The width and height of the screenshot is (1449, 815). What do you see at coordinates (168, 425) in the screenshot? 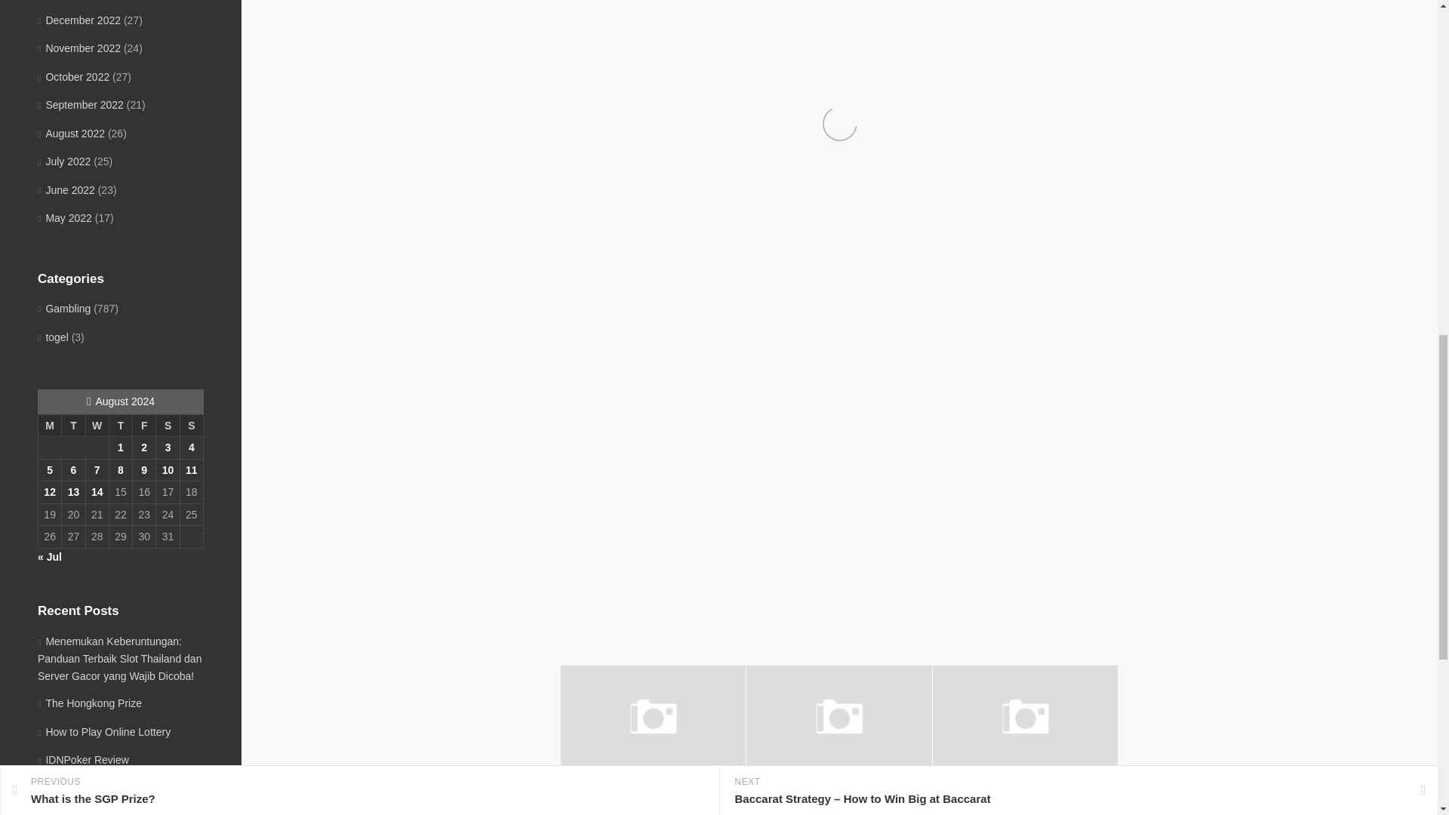
I see `Saturday` at bounding box center [168, 425].